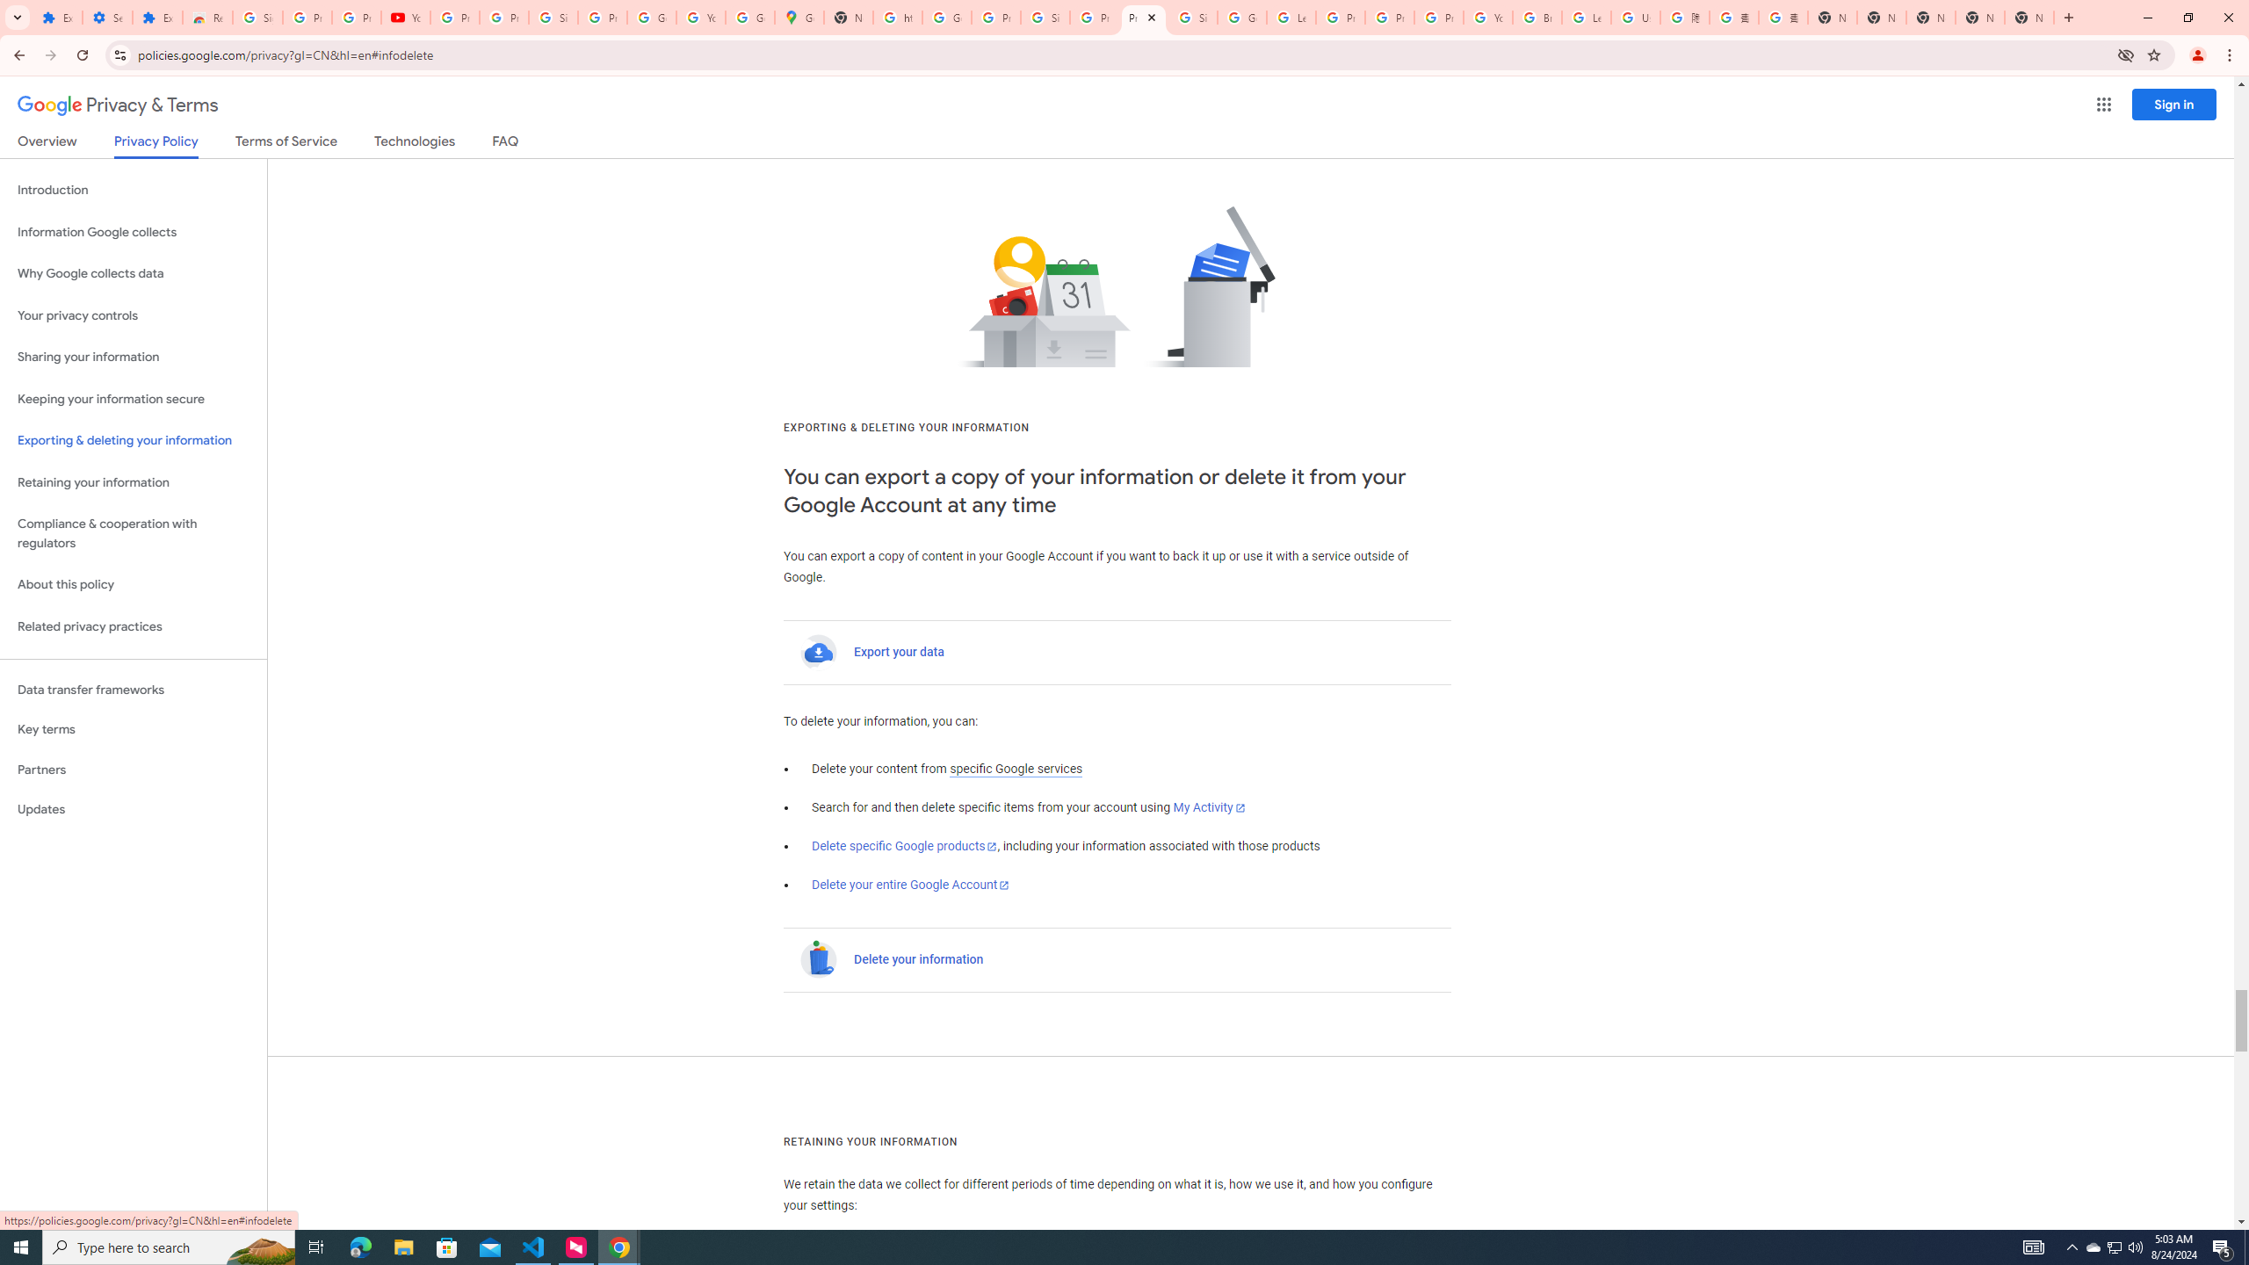 The height and width of the screenshot is (1265, 2249). I want to click on Google Account, so click(651, 18).